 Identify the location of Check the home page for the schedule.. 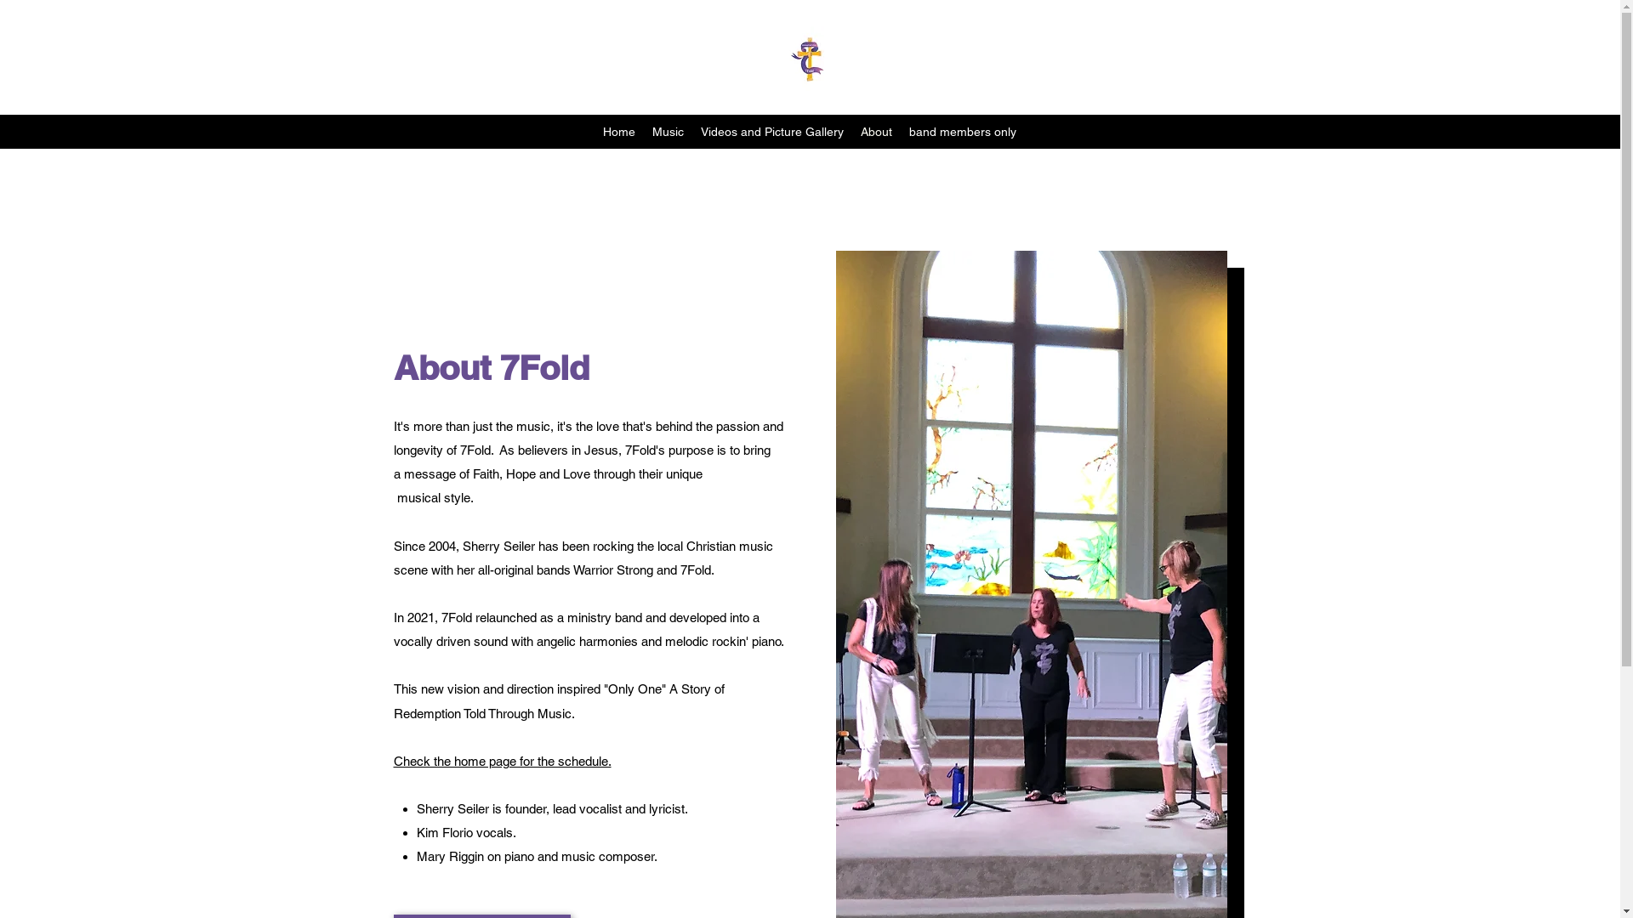
(502, 762).